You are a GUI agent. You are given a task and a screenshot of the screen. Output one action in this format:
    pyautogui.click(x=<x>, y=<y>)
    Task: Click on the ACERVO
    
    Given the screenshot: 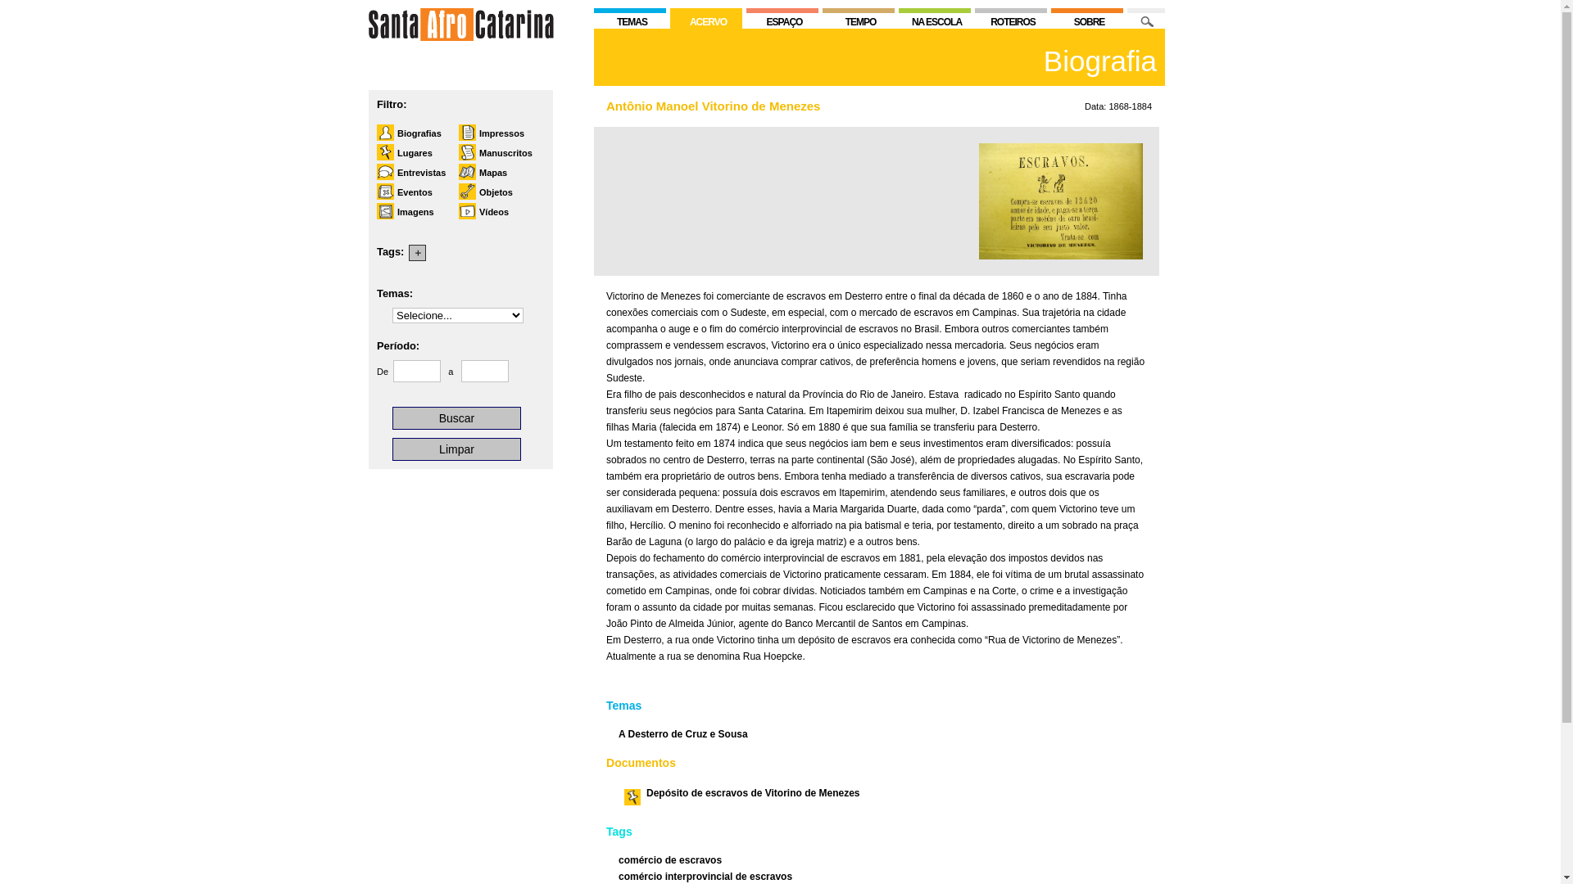 What is the action you would take?
    pyautogui.click(x=706, y=21)
    